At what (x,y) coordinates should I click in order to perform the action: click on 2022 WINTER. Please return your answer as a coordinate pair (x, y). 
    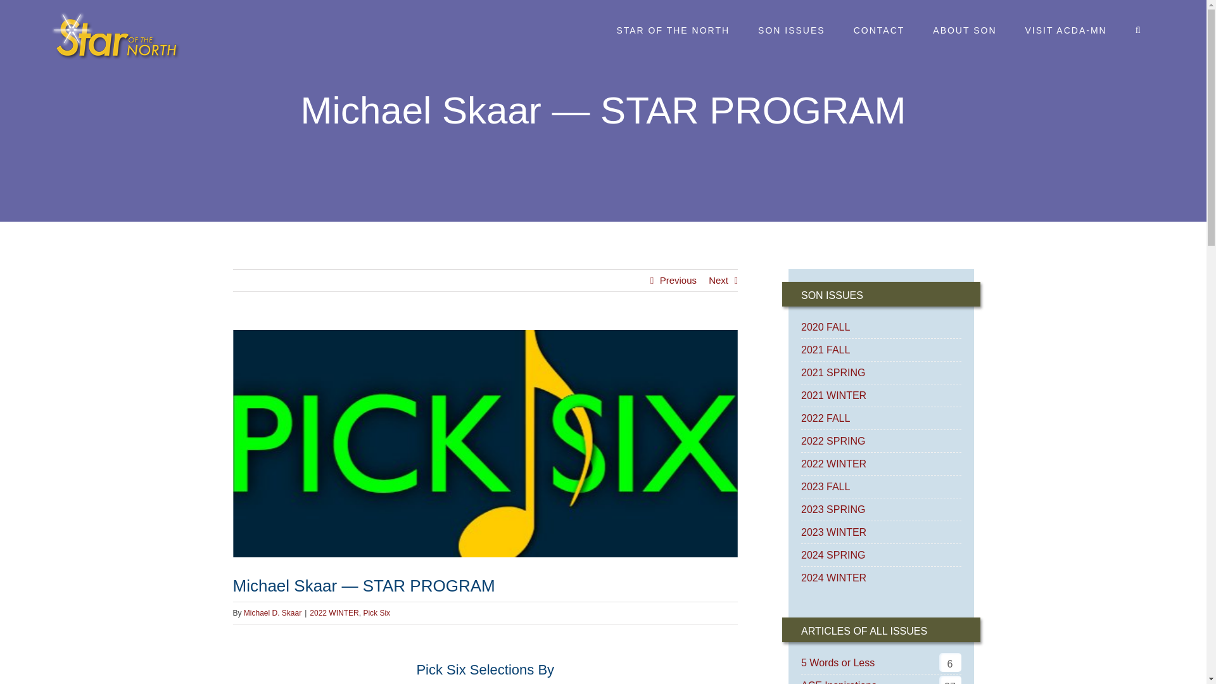
    Looking at the image, I should click on (334, 613).